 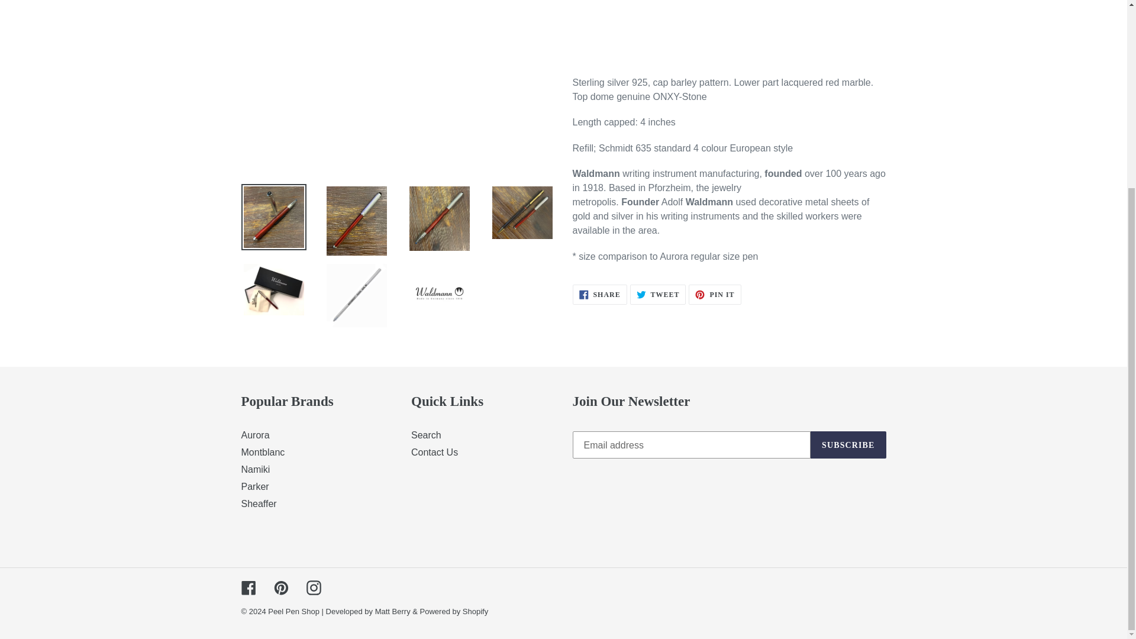 What do you see at coordinates (658, 295) in the screenshot?
I see `Search` at bounding box center [658, 295].